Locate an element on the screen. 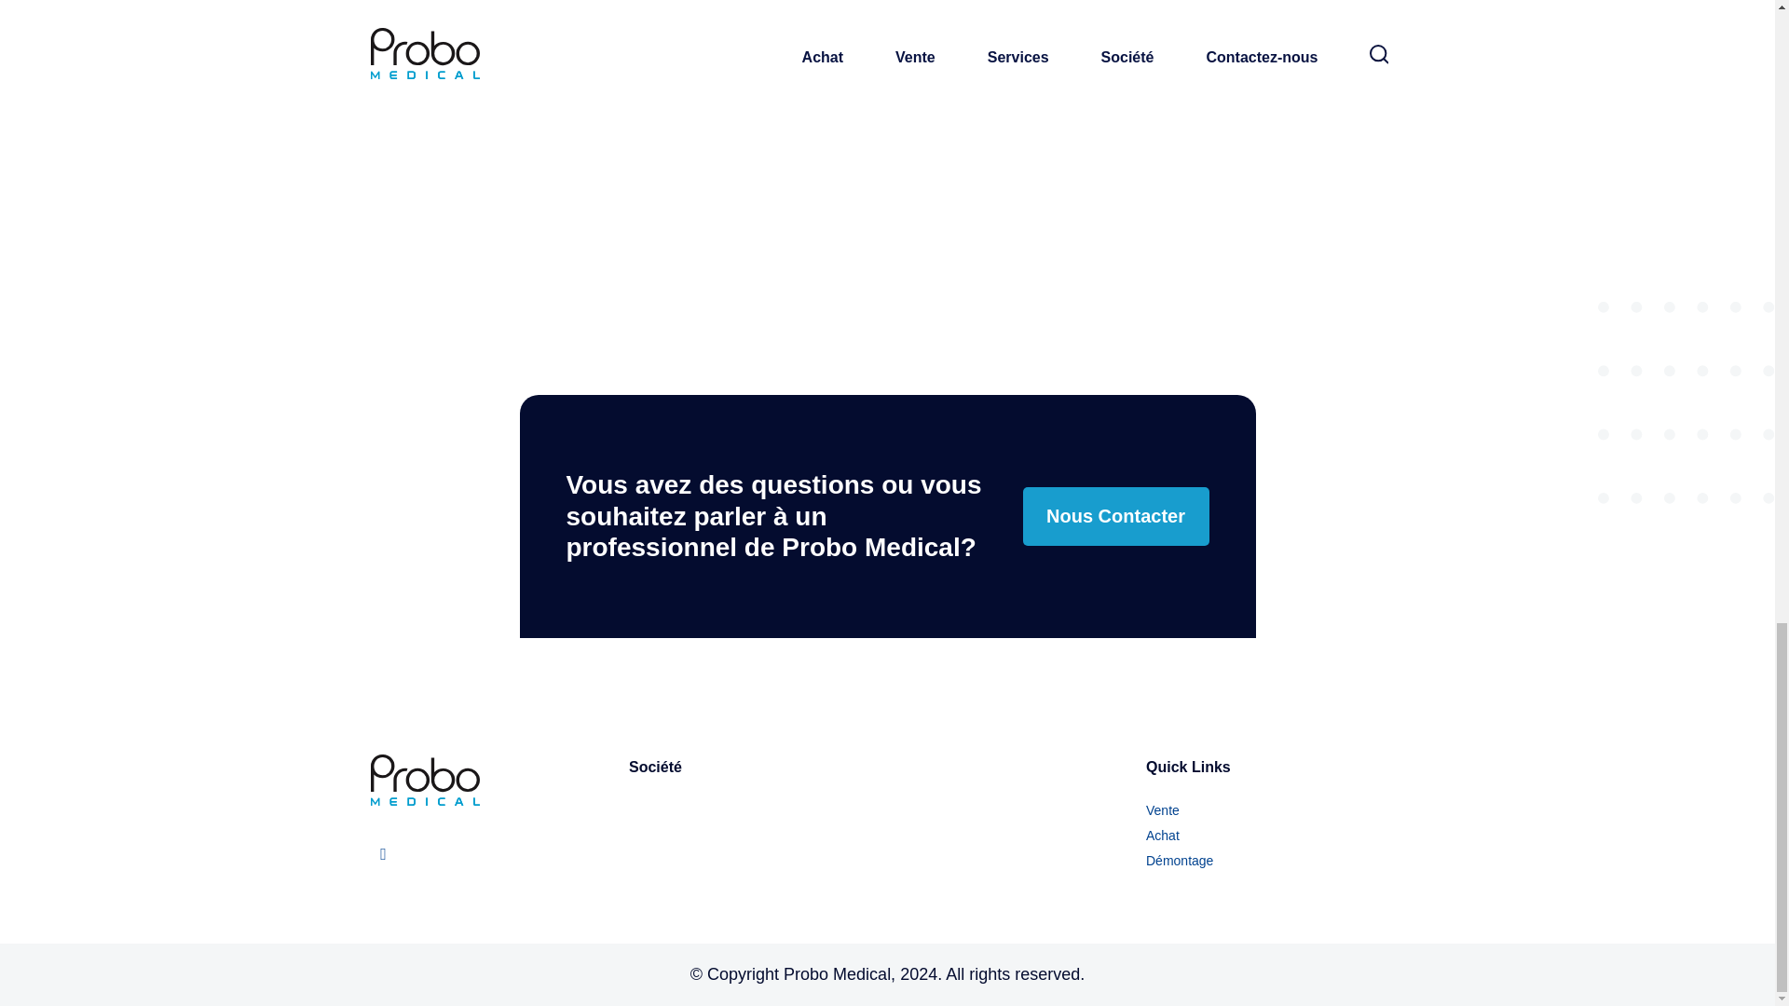 The width and height of the screenshot is (1789, 1006). Achat is located at coordinates (1163, 835).